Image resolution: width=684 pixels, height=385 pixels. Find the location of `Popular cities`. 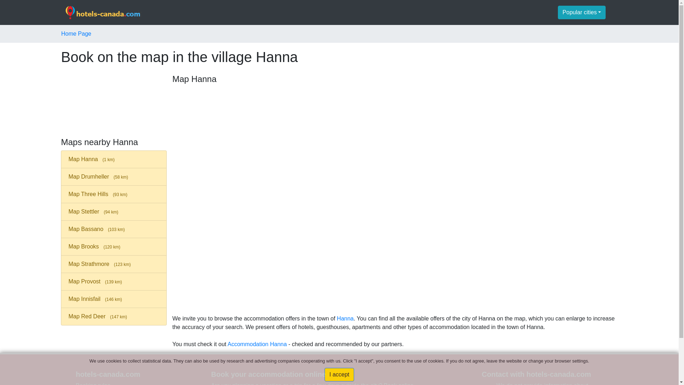

Popular cities is located at coordinates (581, 12).